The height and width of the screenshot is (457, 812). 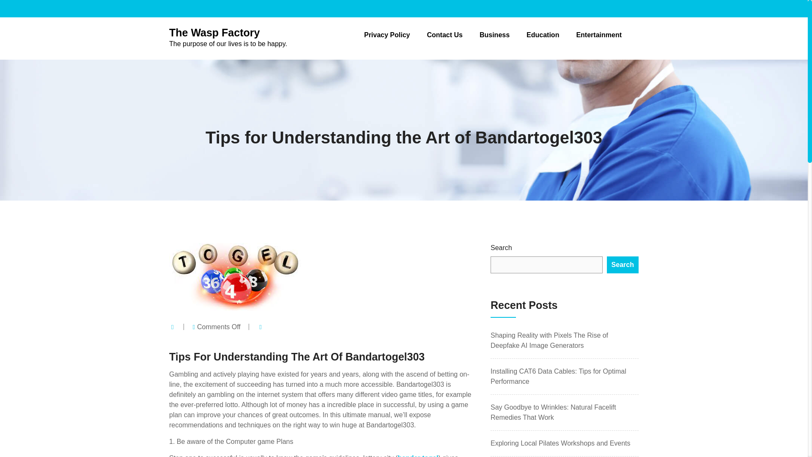 What do you see at coordinates (495, 35) in the screenshot?
I see `Business` at bounding box center [495, 35].